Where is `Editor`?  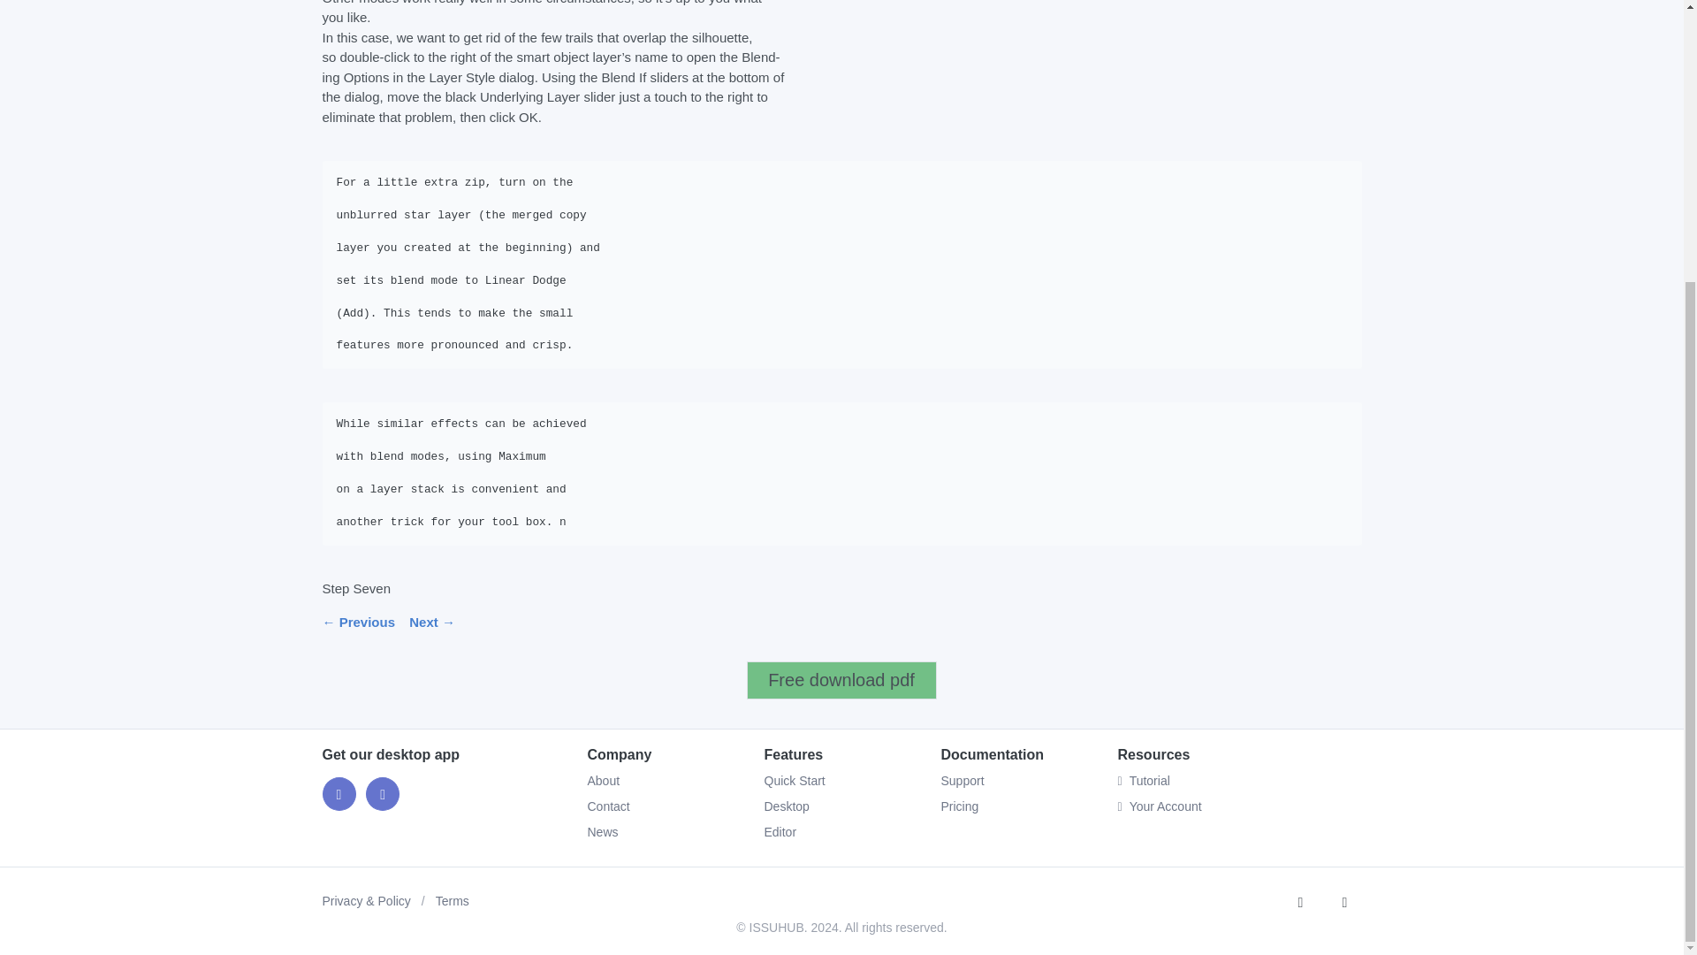
Editor is located at coordinates (780, 832).